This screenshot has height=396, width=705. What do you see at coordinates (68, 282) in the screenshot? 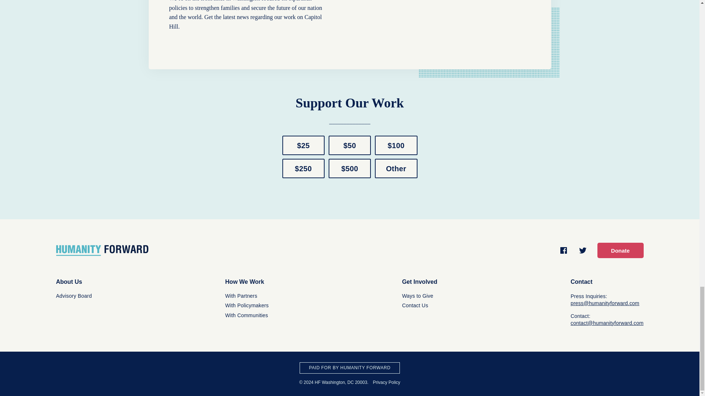
I see `About Us` at bounding box center [68, 282].